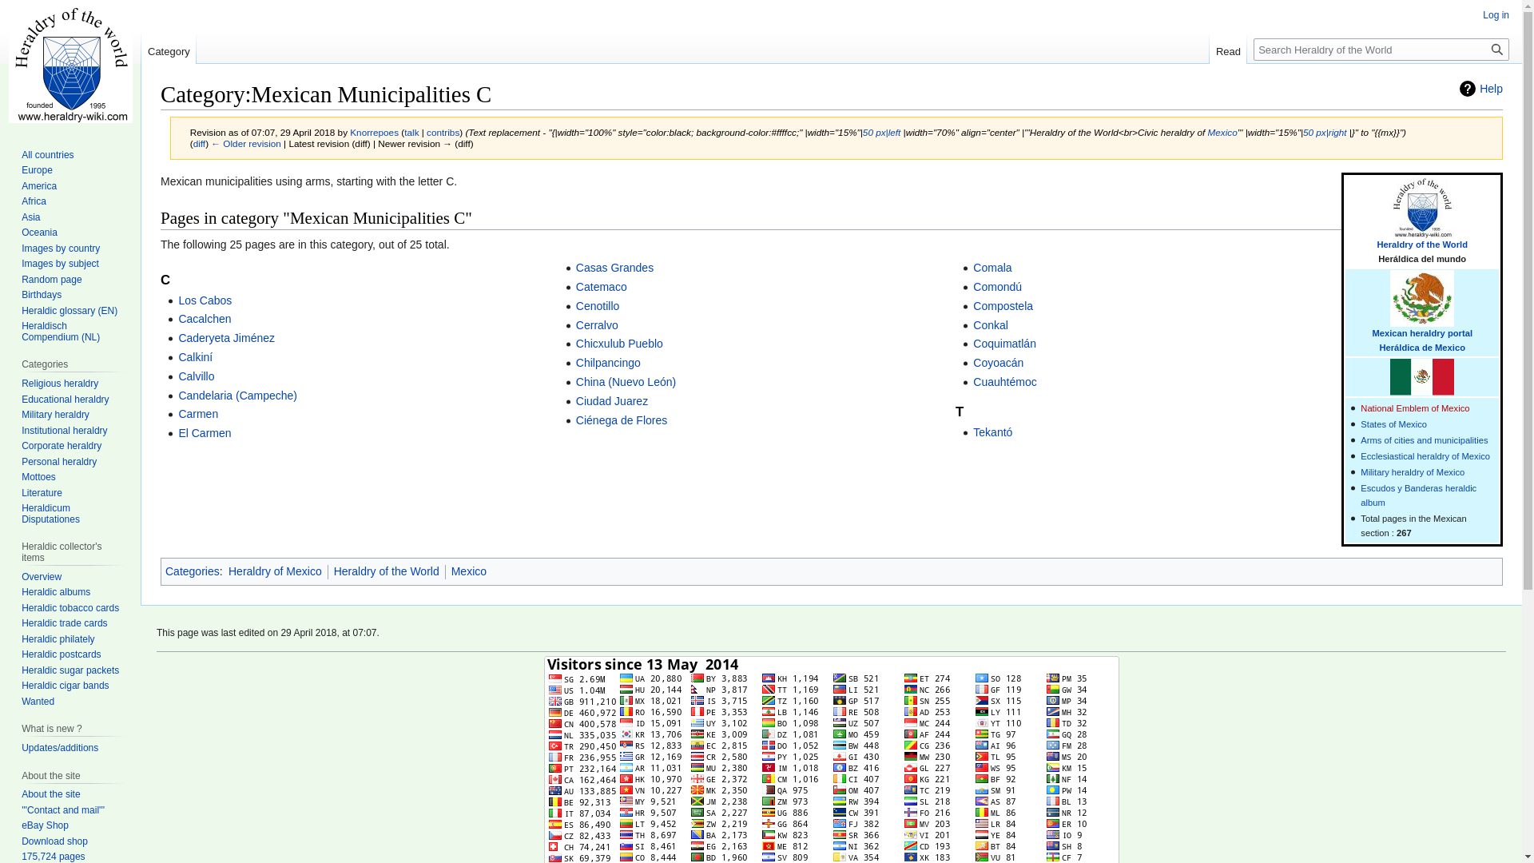  I want to click on Search, so click(1497, 49).